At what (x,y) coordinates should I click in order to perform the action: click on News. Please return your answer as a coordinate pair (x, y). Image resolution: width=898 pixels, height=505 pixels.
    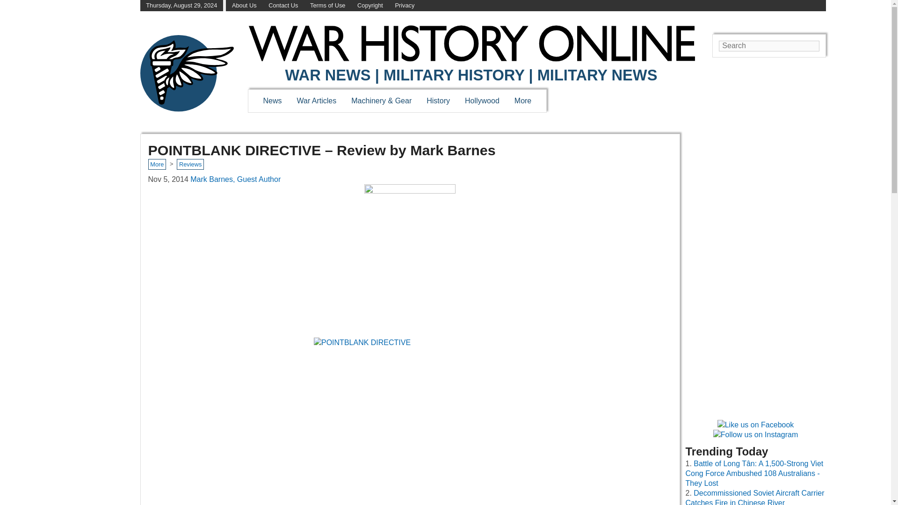
    Looking at the image, I should click on (272, 101).